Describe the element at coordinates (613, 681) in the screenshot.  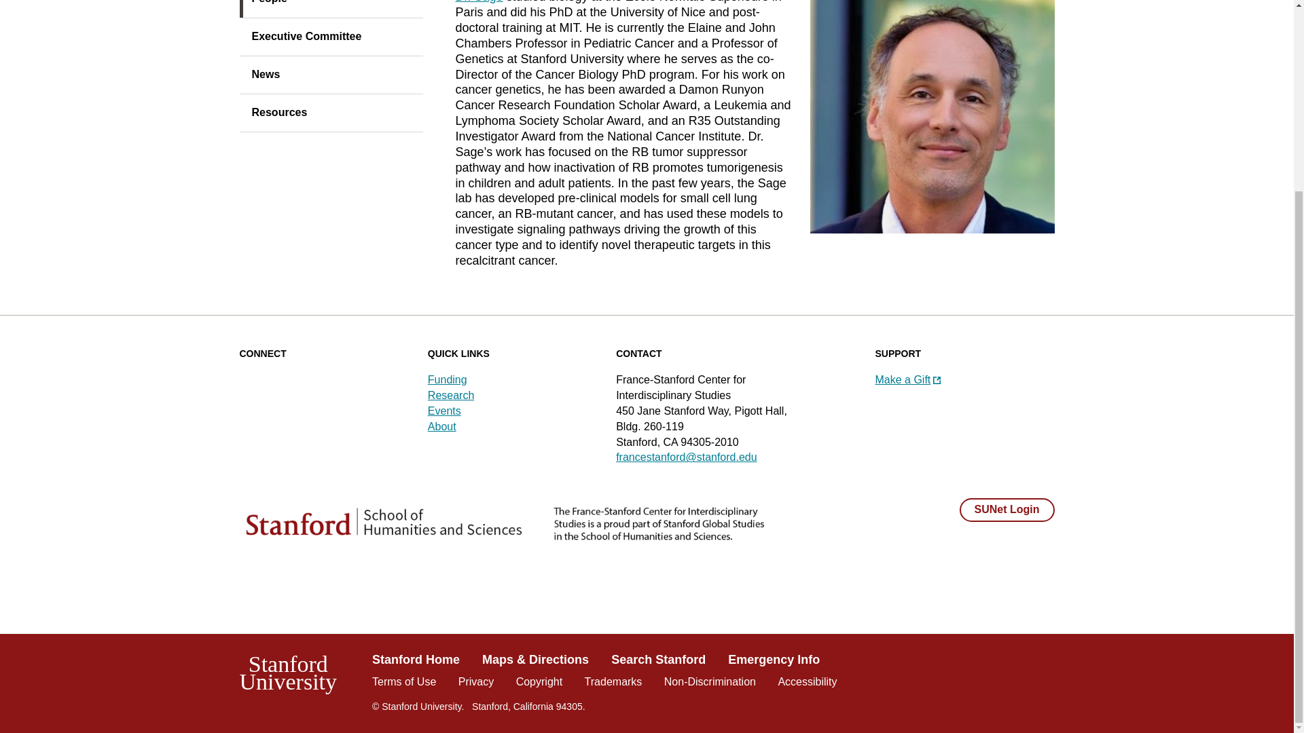
I see `Ownership and use of Stanford trademarks and images` at that location.